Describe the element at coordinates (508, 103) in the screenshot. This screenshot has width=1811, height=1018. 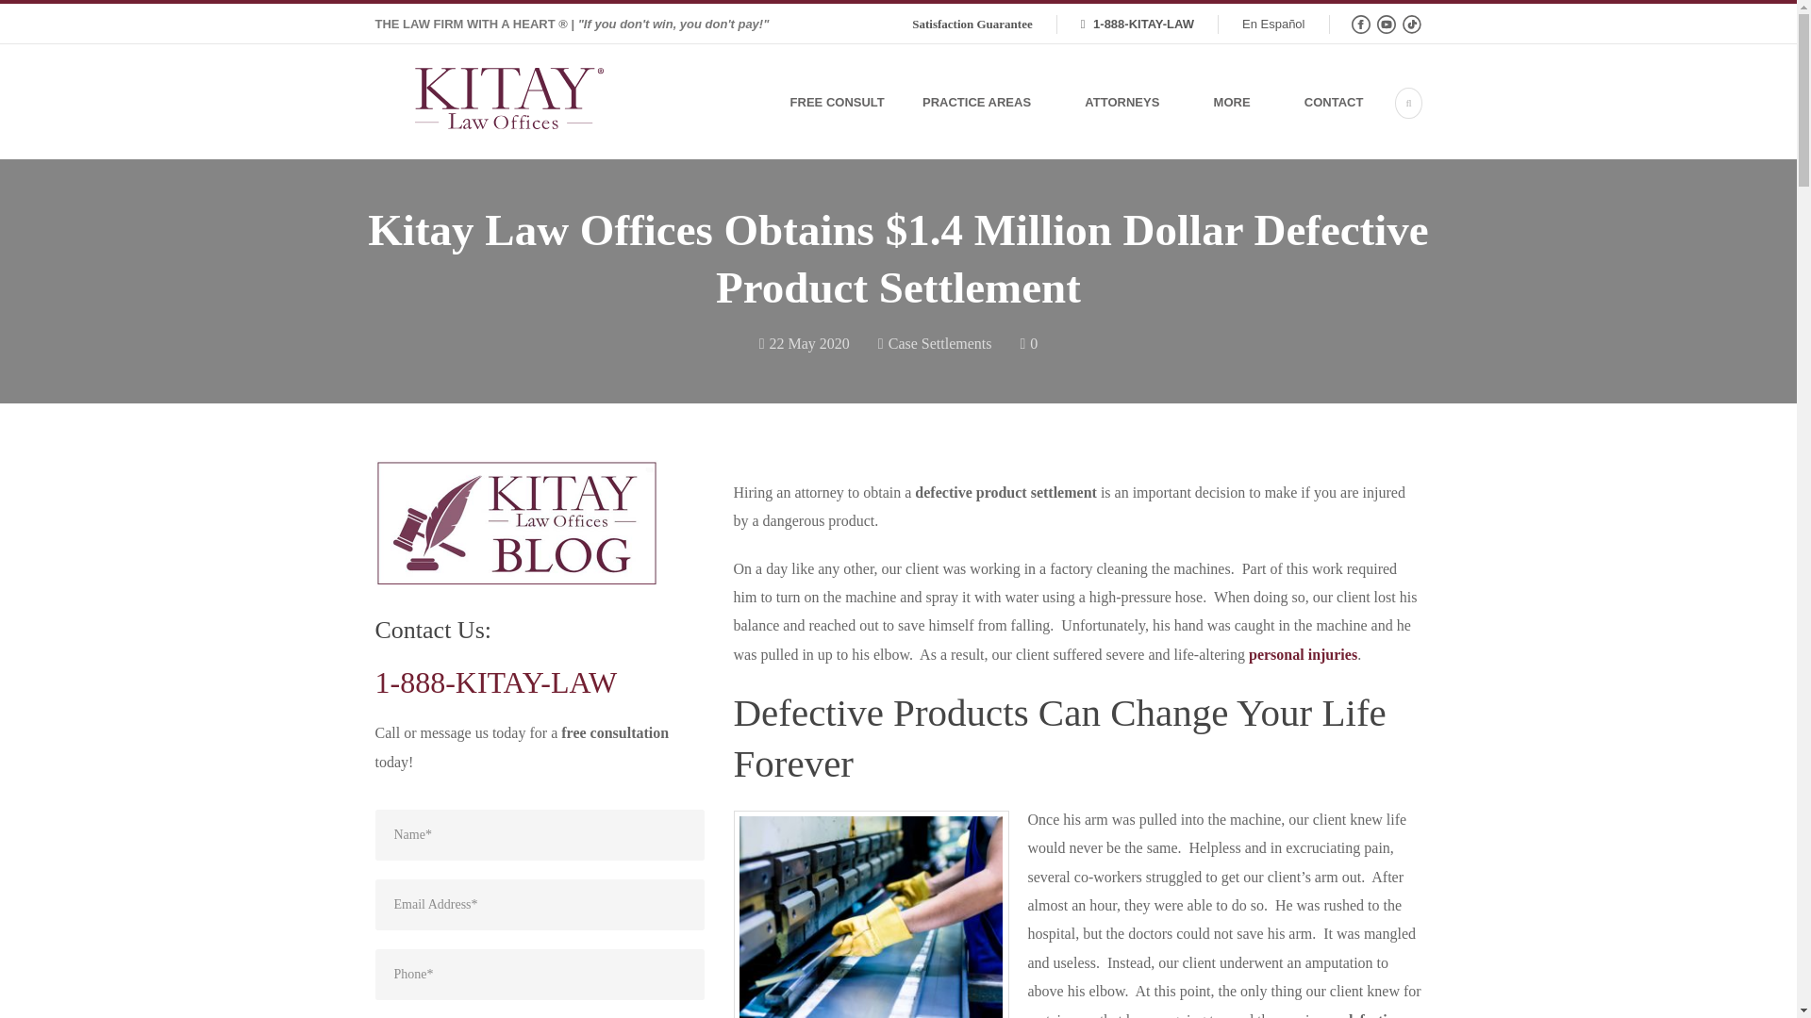
I see `Law Firm in Pennsylvania` at that location.